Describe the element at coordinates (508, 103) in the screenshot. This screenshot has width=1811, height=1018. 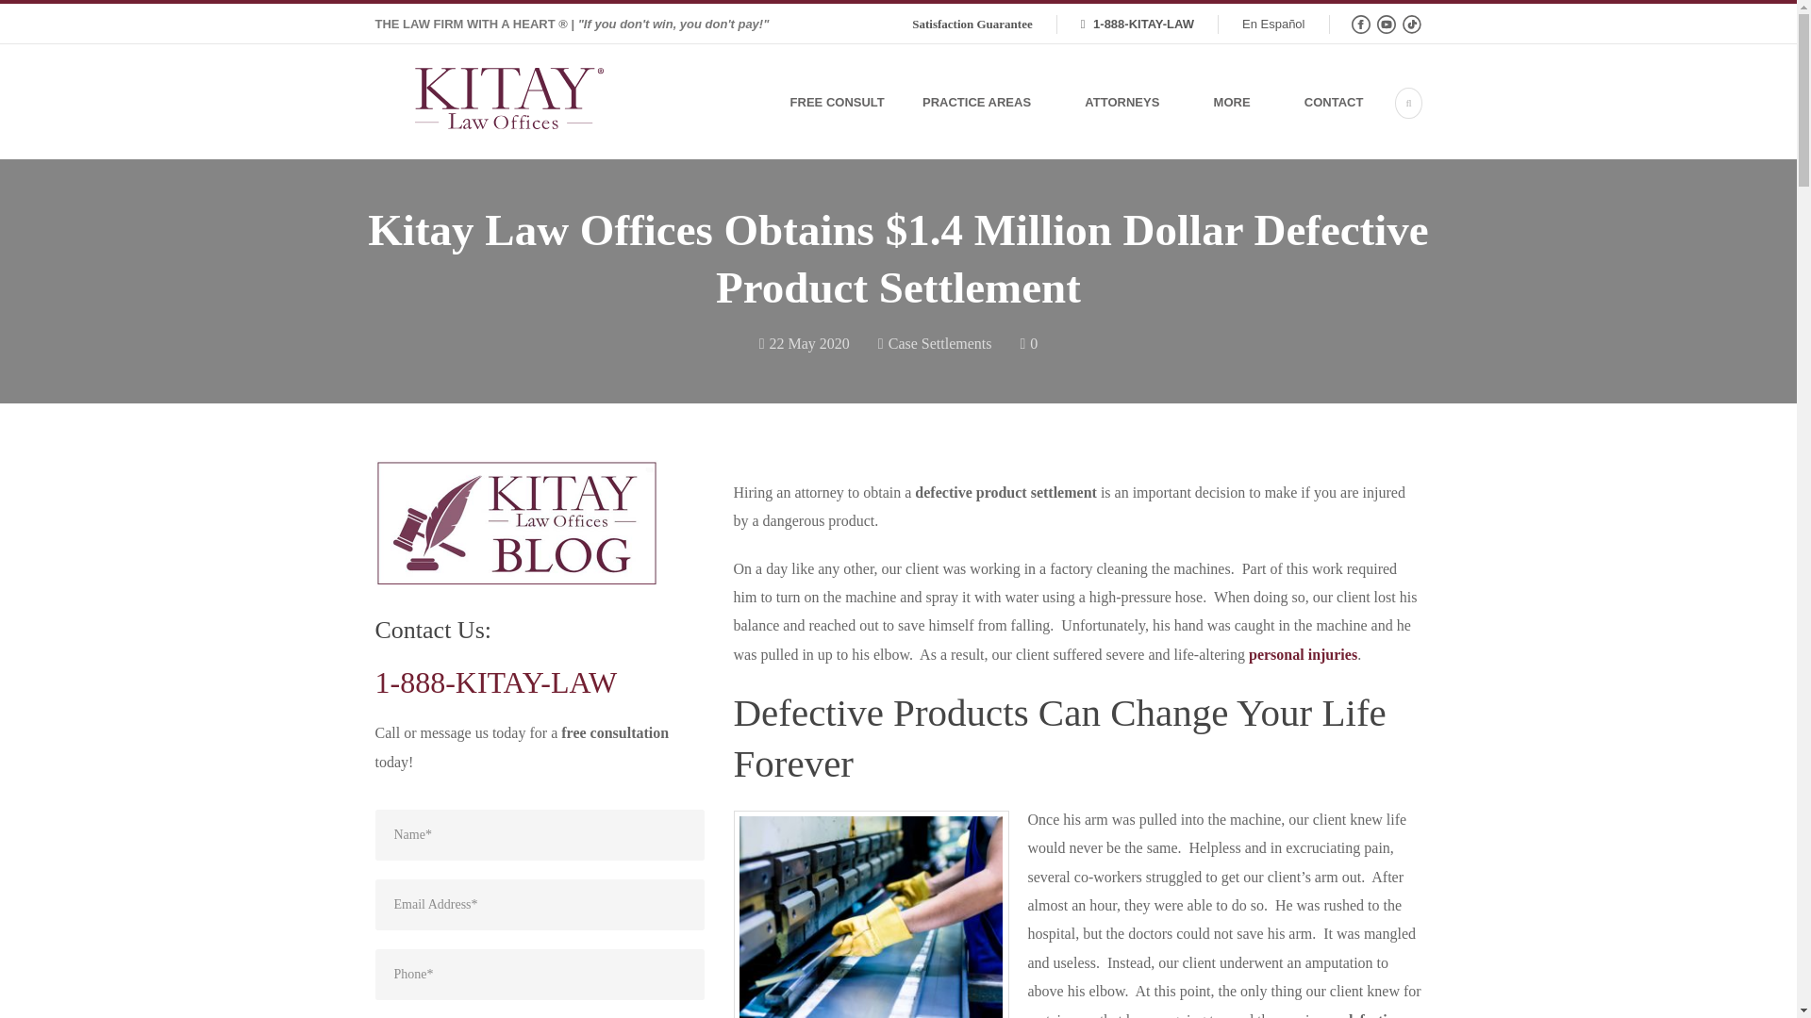
I see `Law Firm in Pennsylvania` at that location.